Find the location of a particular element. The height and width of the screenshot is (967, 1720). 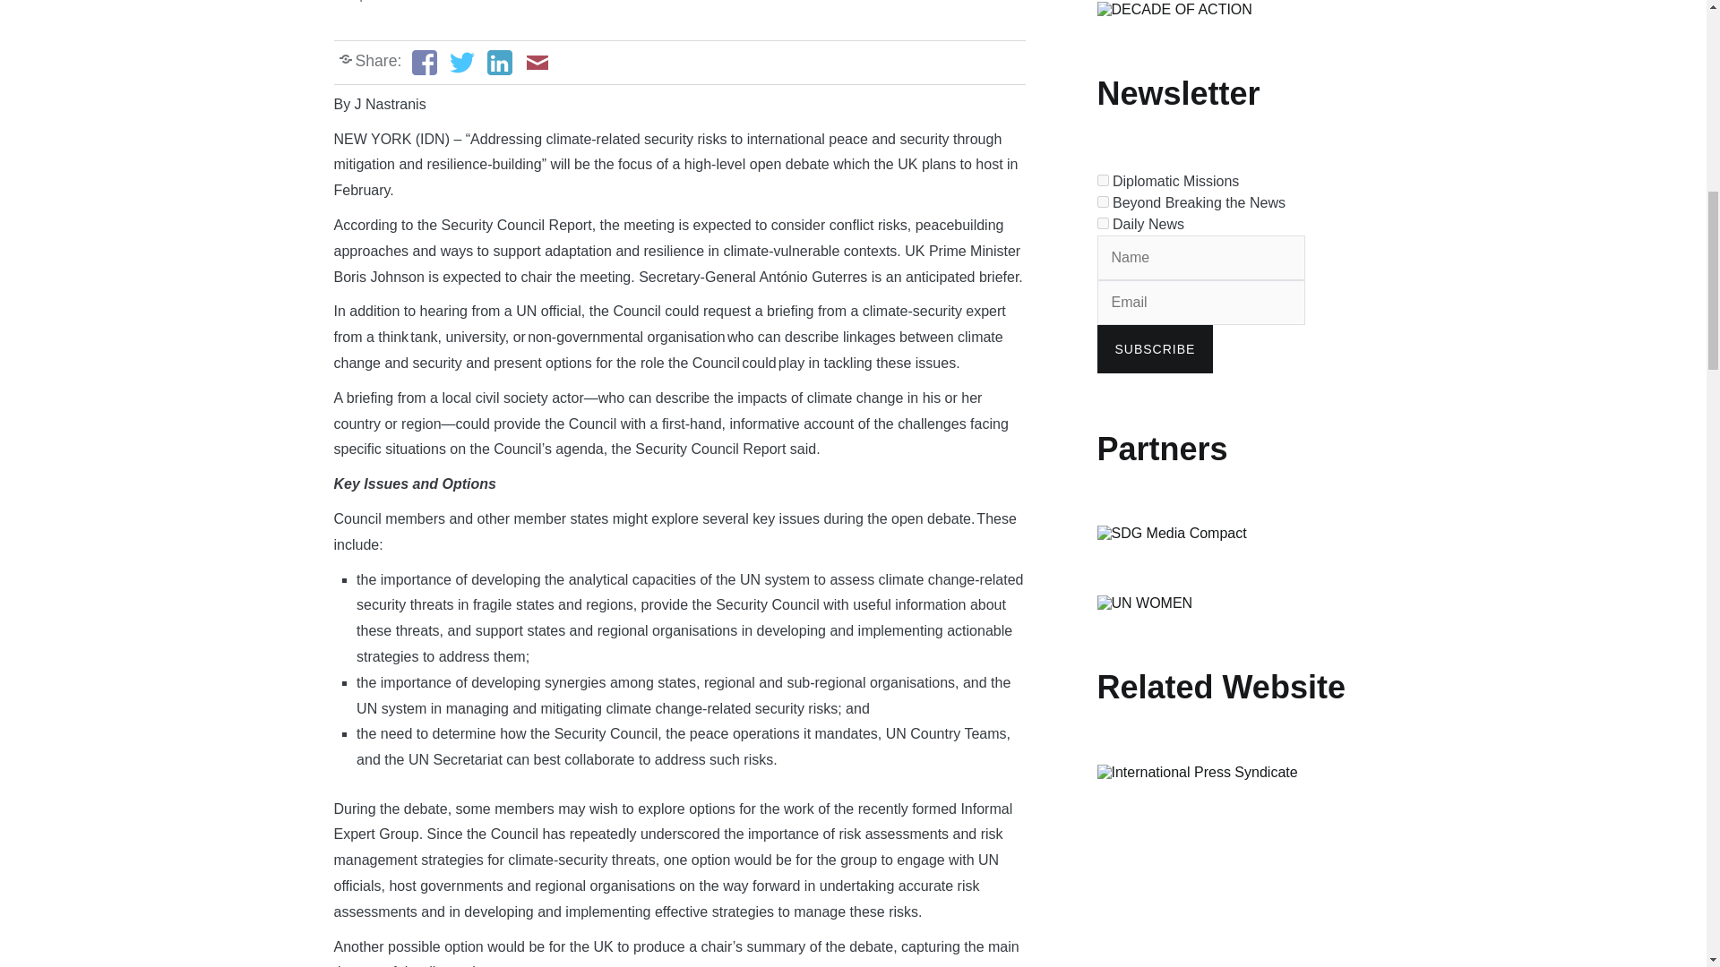

9 is located at coordinates (1102, 202).